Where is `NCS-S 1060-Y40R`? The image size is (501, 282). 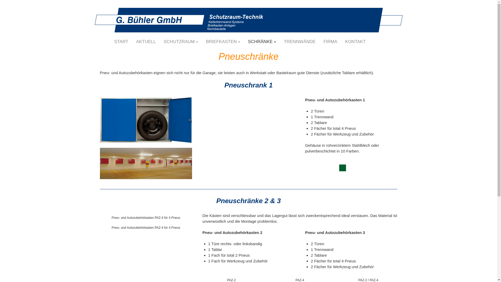
NCS-S 1060-Y40R is located at coordinates (377, 160).